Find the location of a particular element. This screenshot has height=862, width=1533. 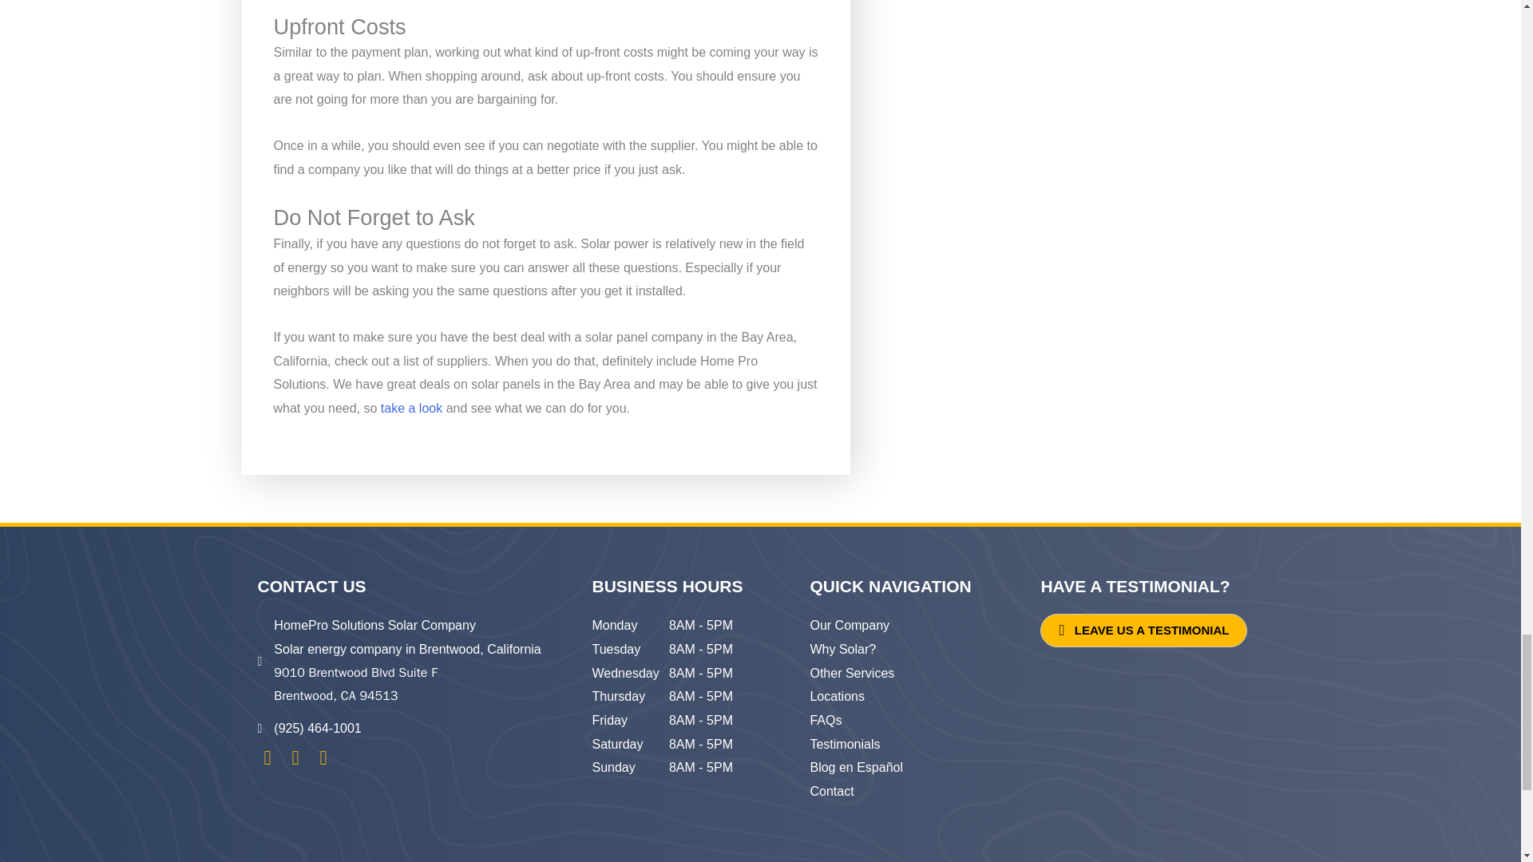

Our Company is located at coordinates (849, 625).